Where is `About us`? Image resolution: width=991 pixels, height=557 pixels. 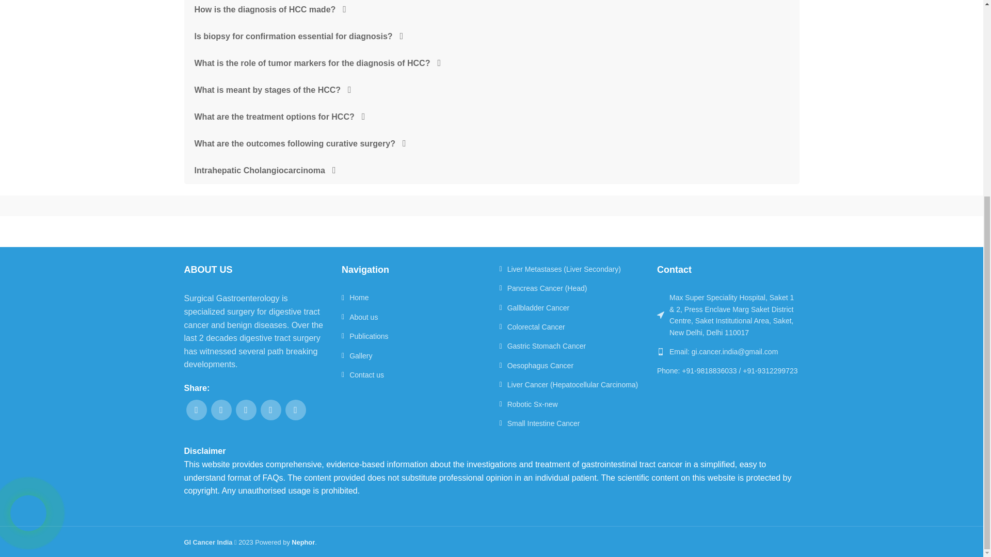 About us is located at coordinates (413, 317).